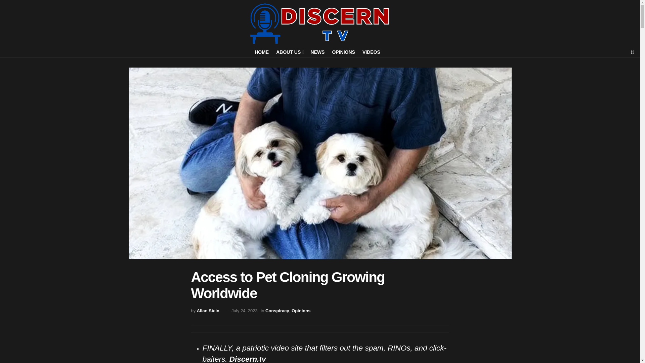 The image size is (645, 363). I want to click on VIDEOS, so click(372, 52).